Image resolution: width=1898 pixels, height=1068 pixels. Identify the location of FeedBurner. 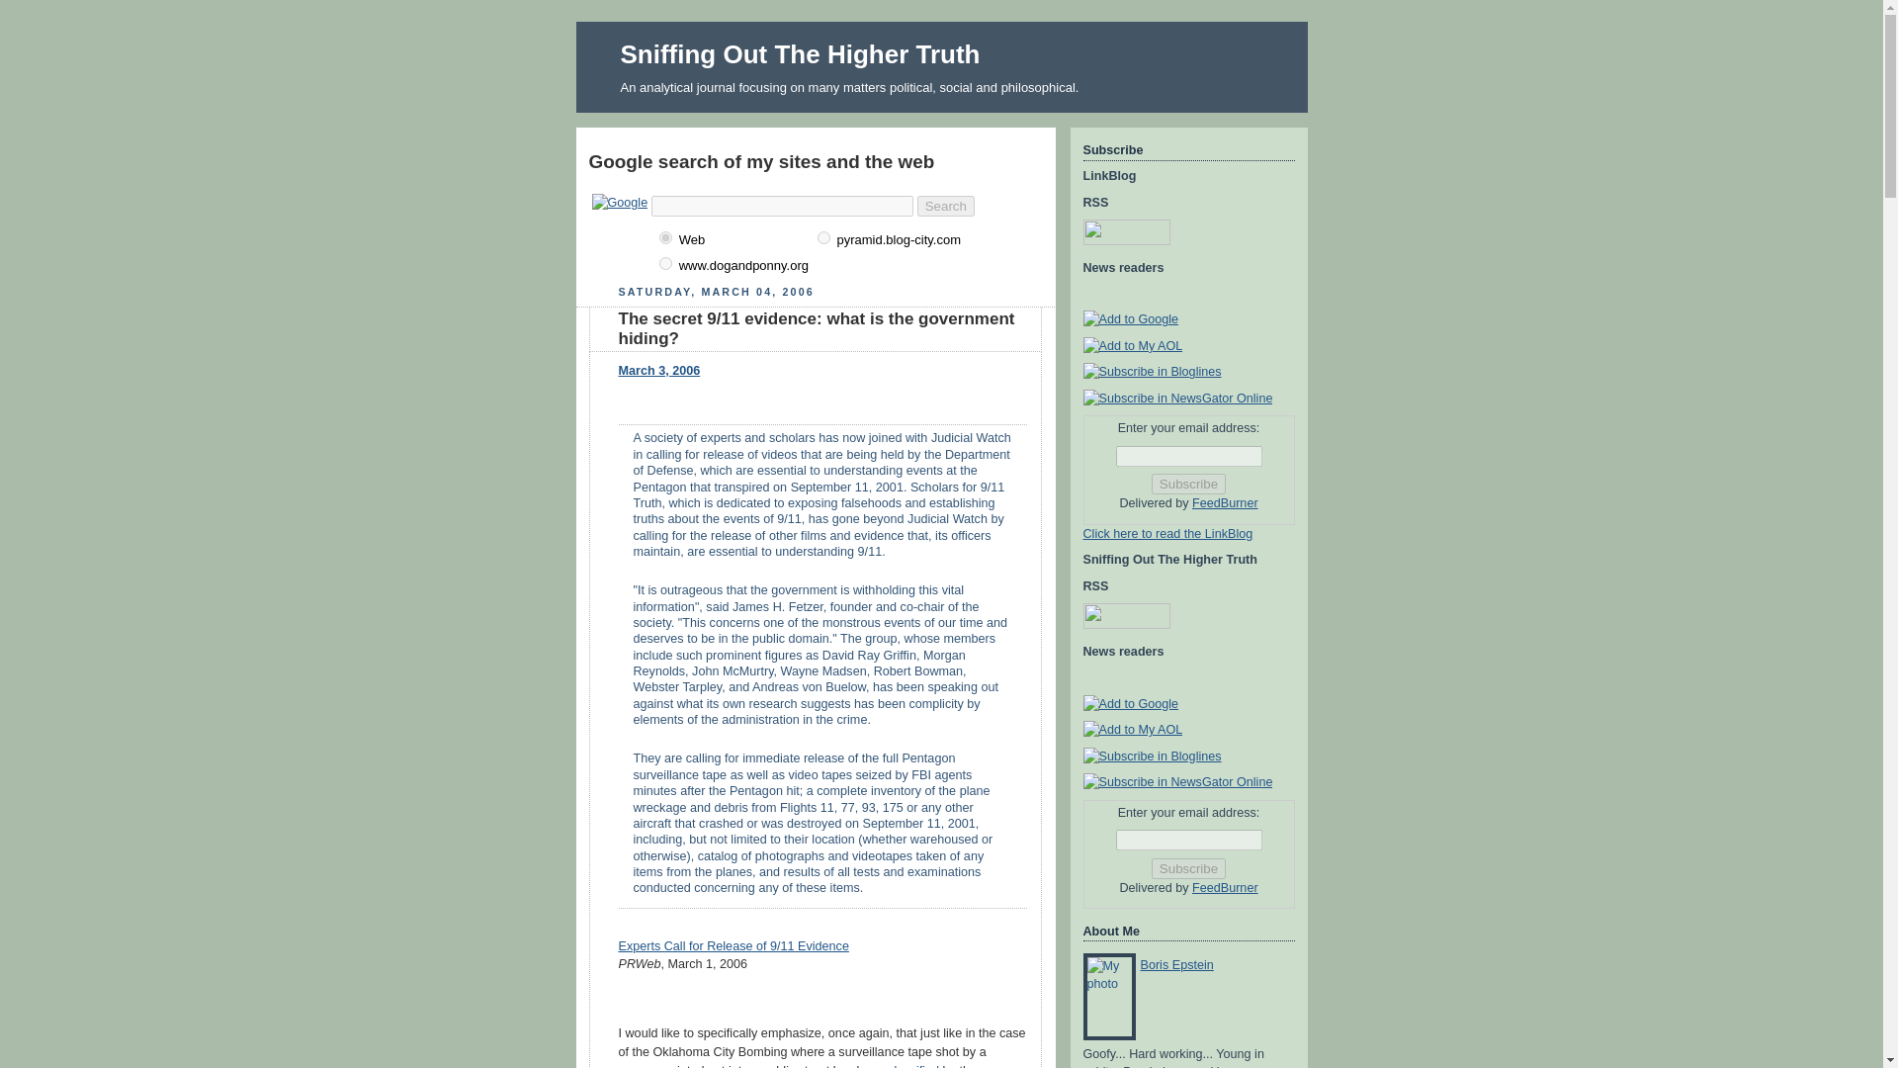
(1224, 503).